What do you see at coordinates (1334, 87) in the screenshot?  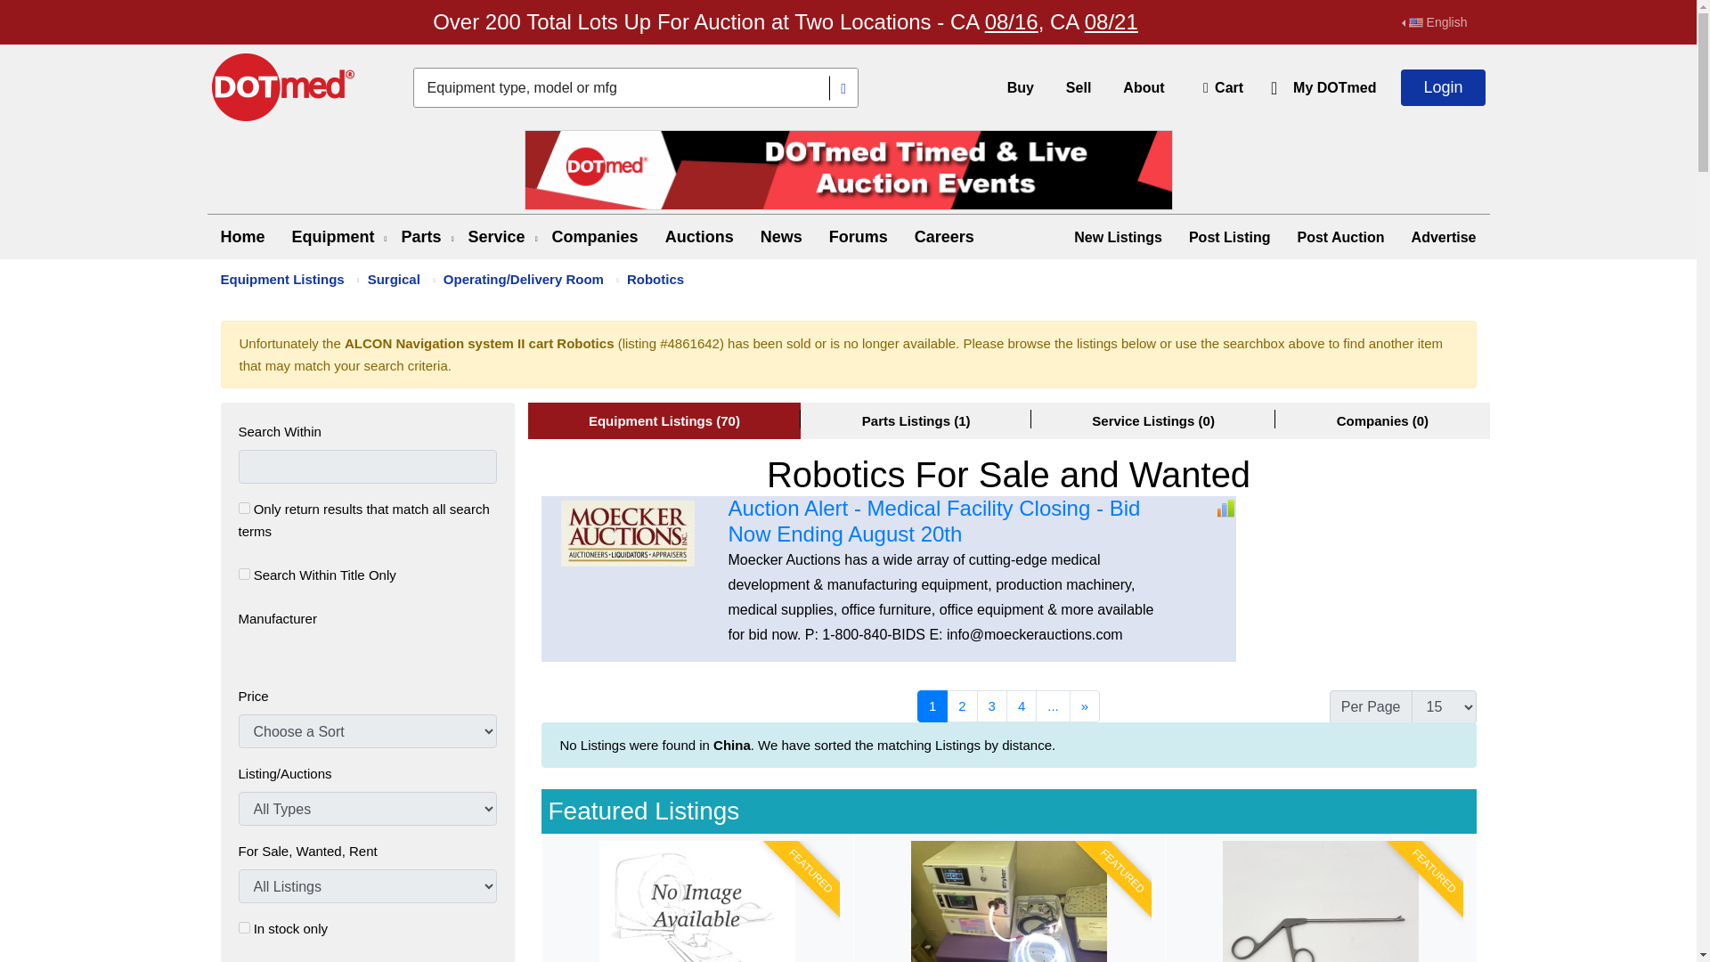 I see `My DOTmed` at bounding box center [1334, 87].